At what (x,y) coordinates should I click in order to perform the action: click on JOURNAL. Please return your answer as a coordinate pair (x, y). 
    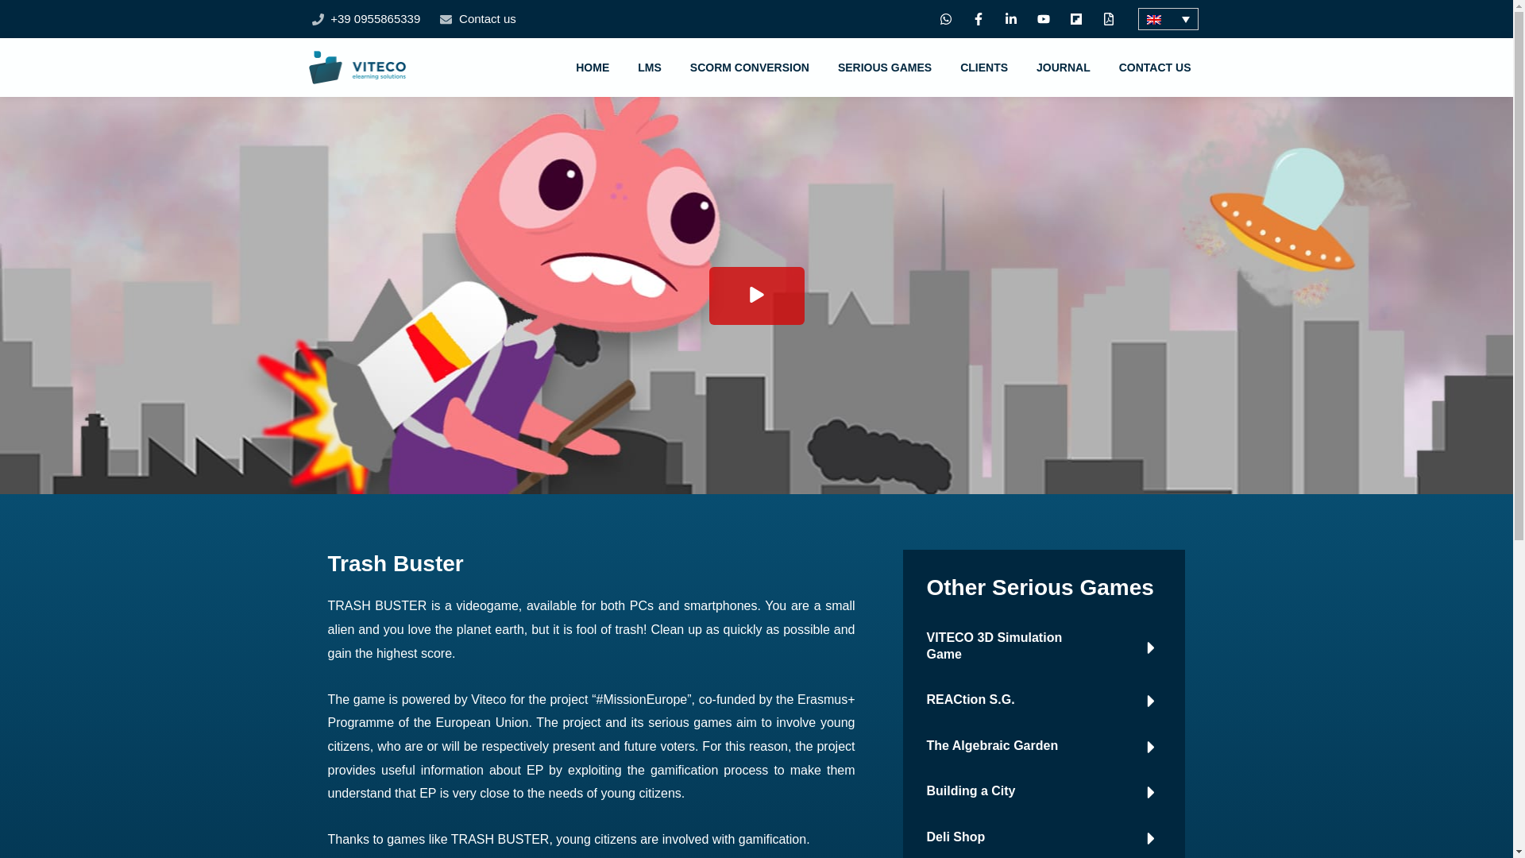
    Looking at the image, I should click on (1063, 67).